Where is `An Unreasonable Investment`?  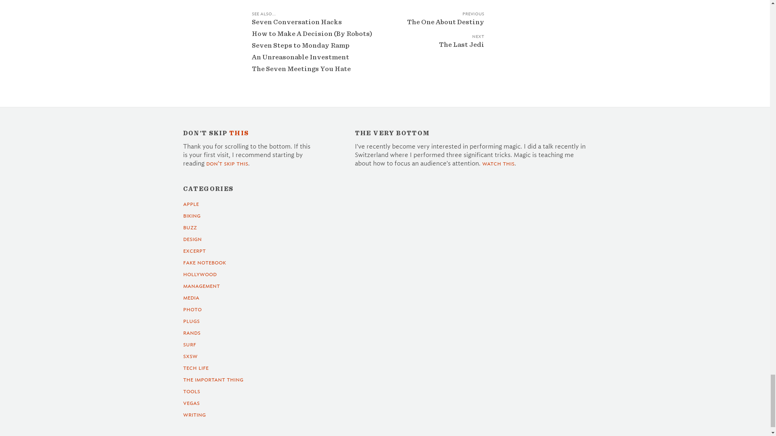
An Unreasonable Investment is located at coordinates (300, 57).